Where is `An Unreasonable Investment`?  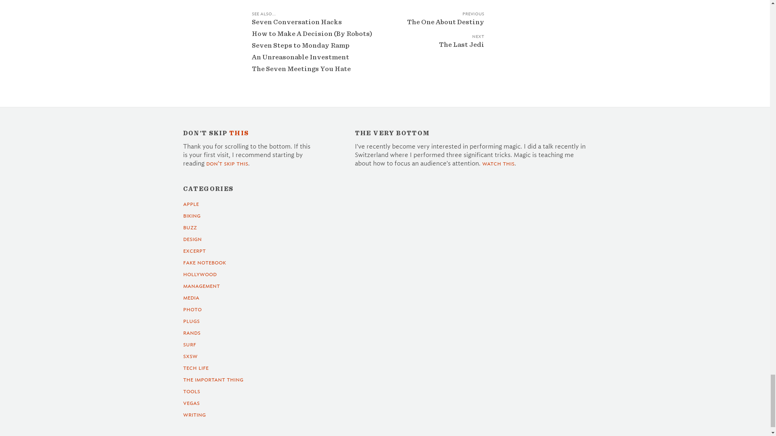
An Unreasonable Investment is located at coordinates (300, 57).